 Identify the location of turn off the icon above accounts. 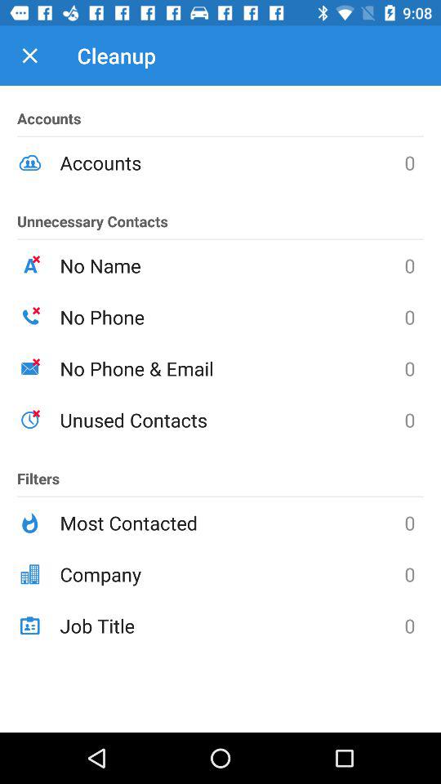
(29, 56).